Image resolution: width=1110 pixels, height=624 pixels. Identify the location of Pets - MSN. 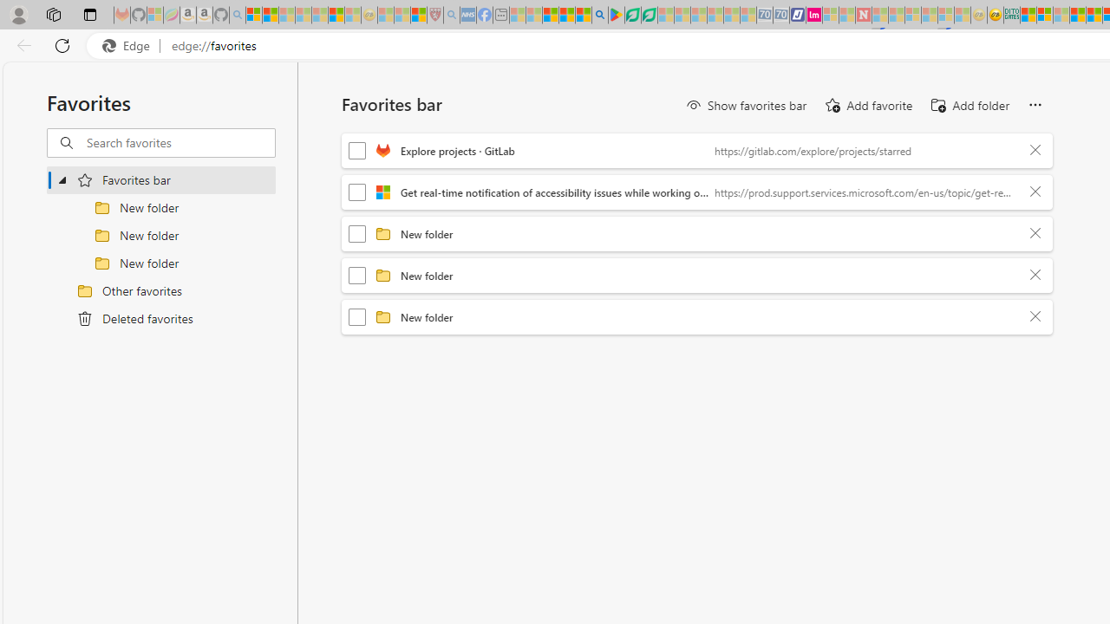
(567, 16).